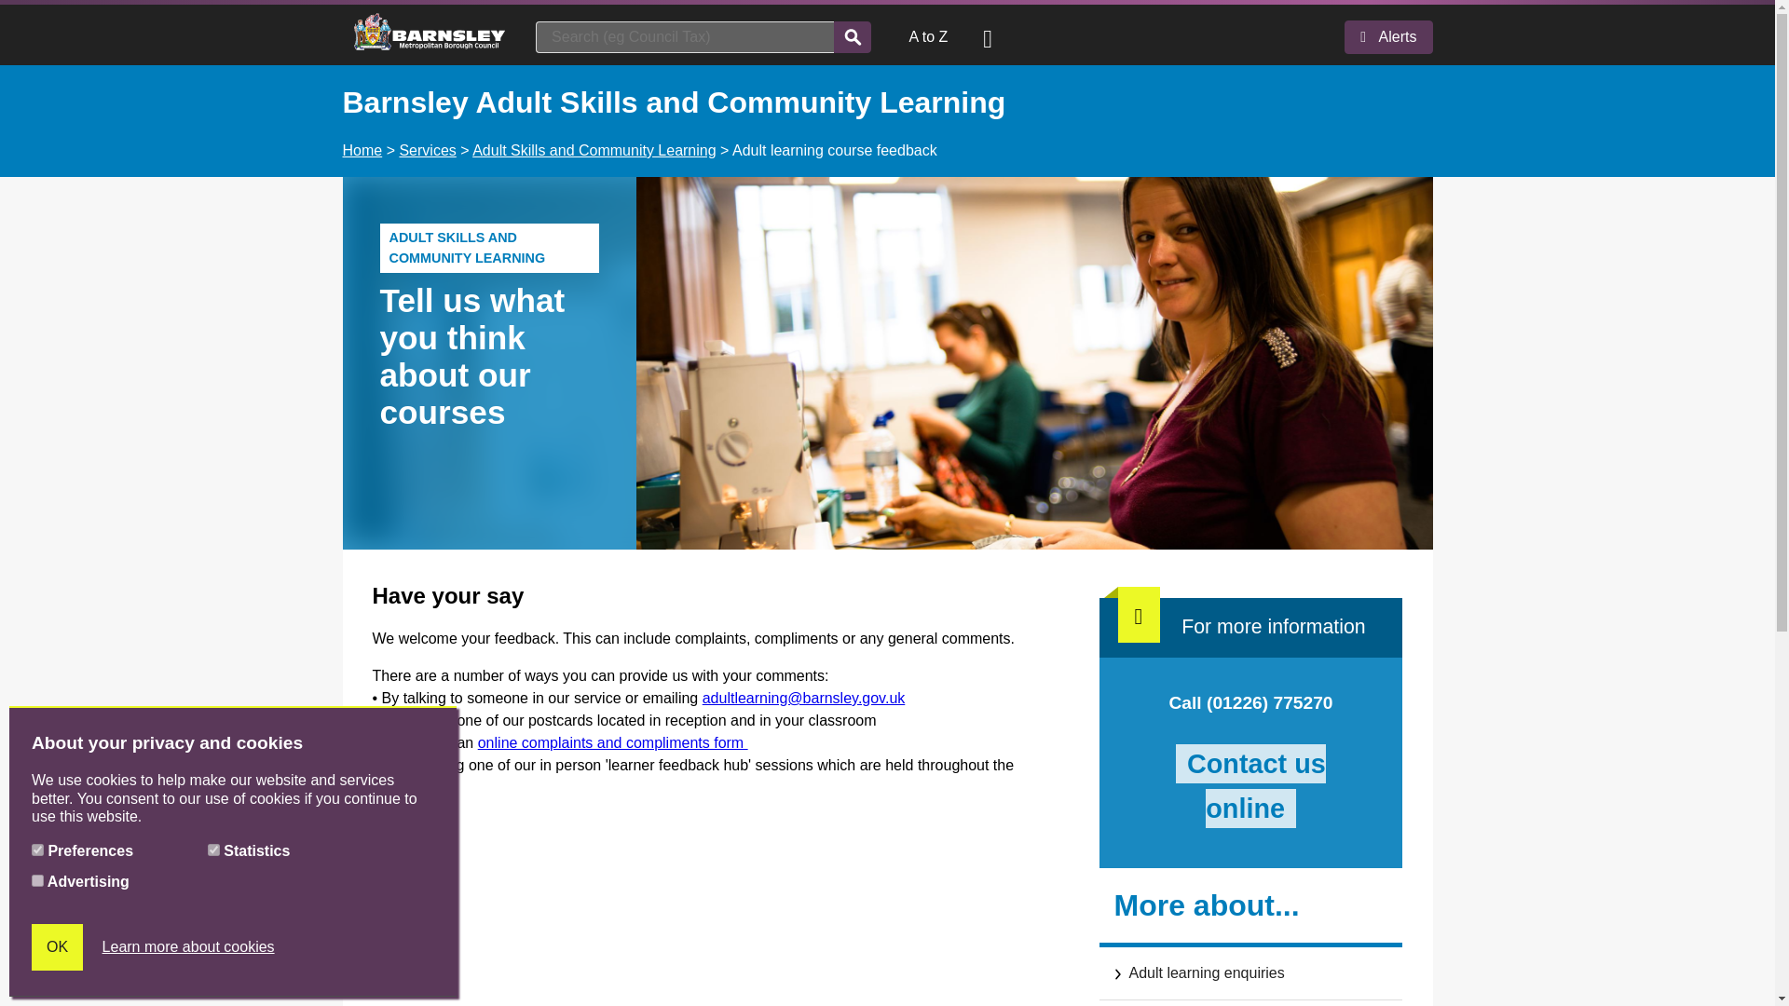 This screenshot has width=1789, height=1006. I want to click on Services, so click(427, 150).